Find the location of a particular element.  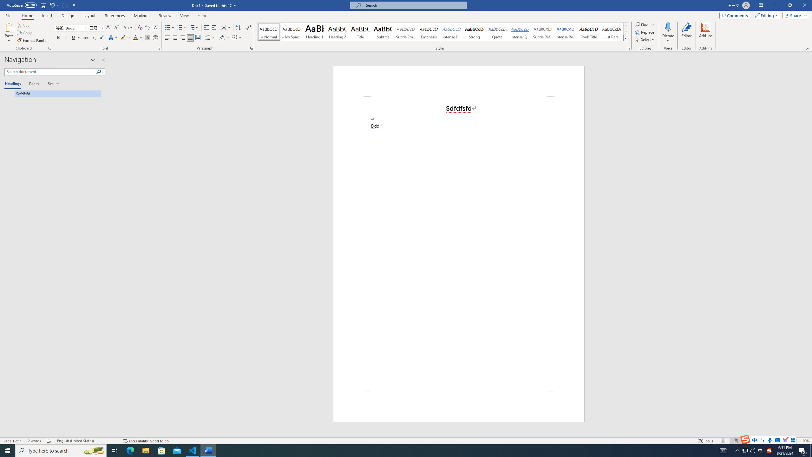

AutomationID: QuickStylesGallery is located at coordinates (443, 32).